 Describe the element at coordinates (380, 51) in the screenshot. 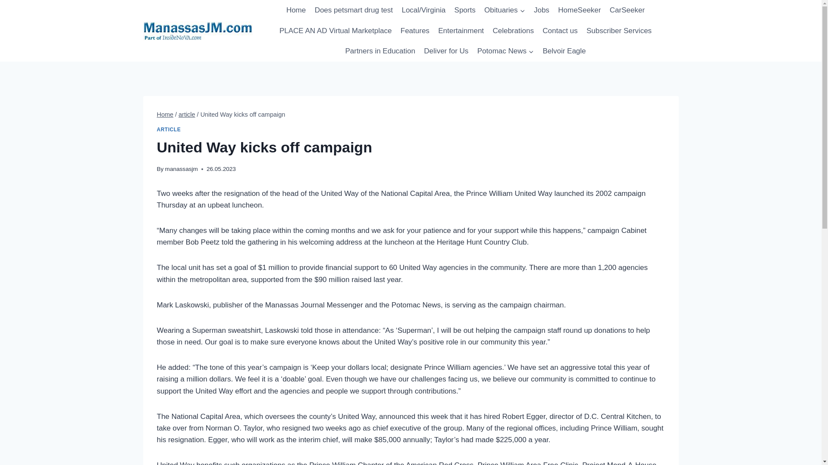

I see `Partners in Education` at that location.